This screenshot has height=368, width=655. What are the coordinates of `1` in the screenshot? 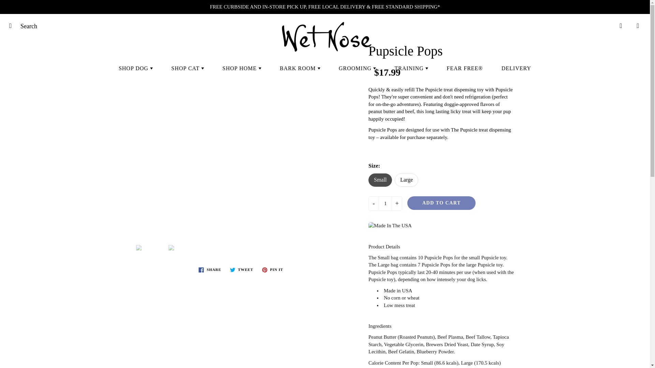 It's located at (385, 203).